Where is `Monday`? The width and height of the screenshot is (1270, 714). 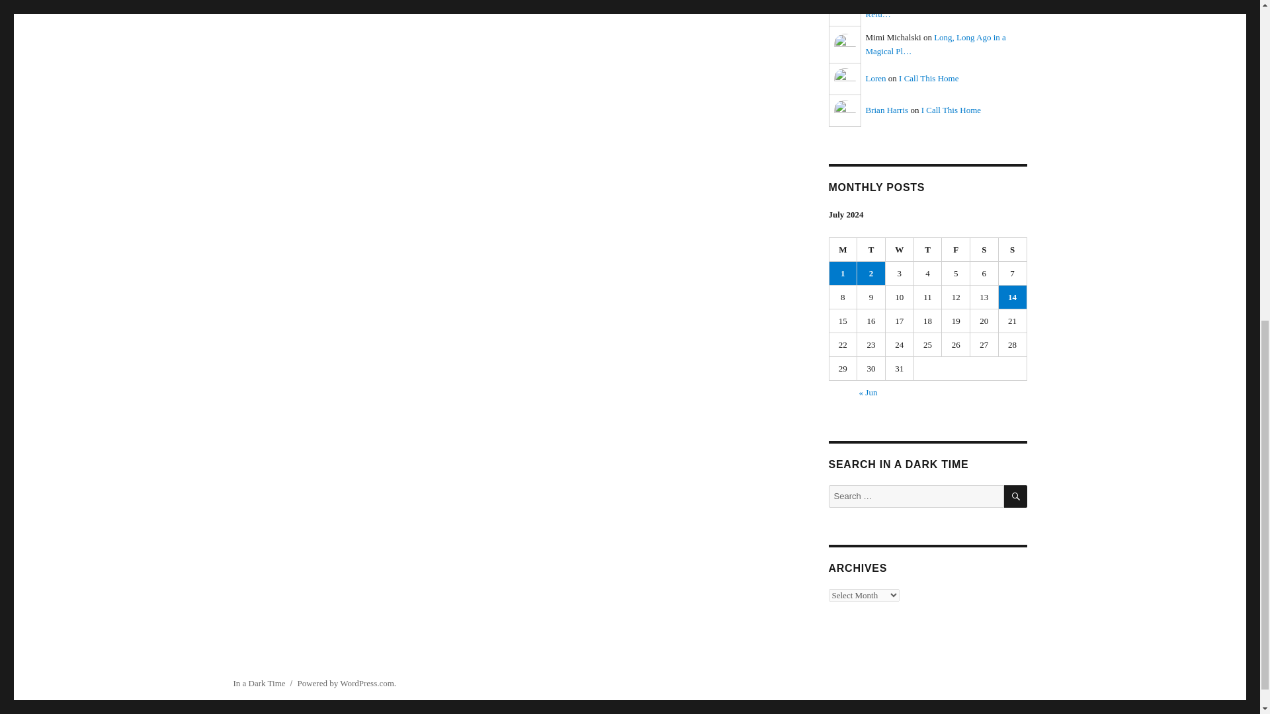 Monday is located at coordinates (843, 250).